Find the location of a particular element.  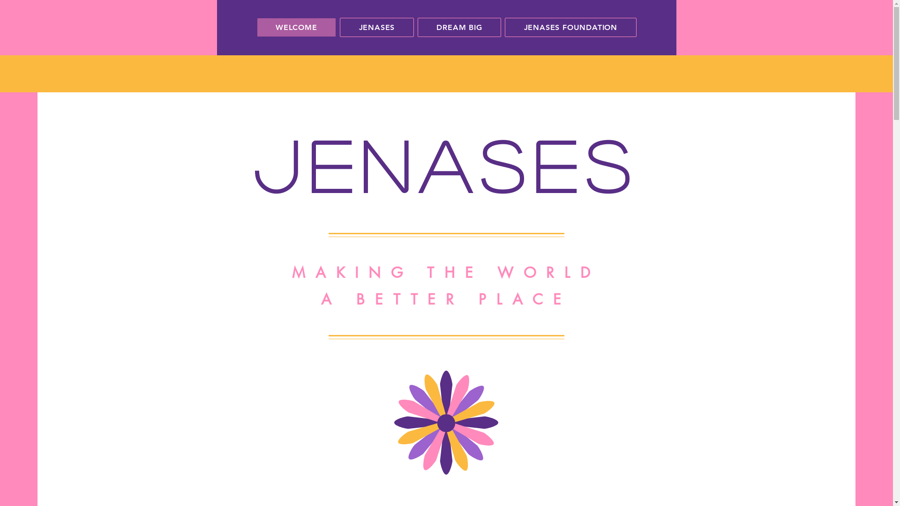

JENASES is located at coordinates (377, 27).